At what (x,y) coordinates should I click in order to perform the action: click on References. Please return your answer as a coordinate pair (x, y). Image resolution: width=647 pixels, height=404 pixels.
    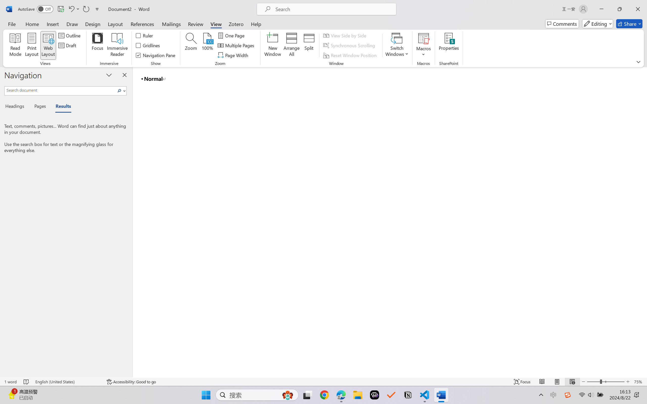
    Looking at the image, I should click on (143, 24).